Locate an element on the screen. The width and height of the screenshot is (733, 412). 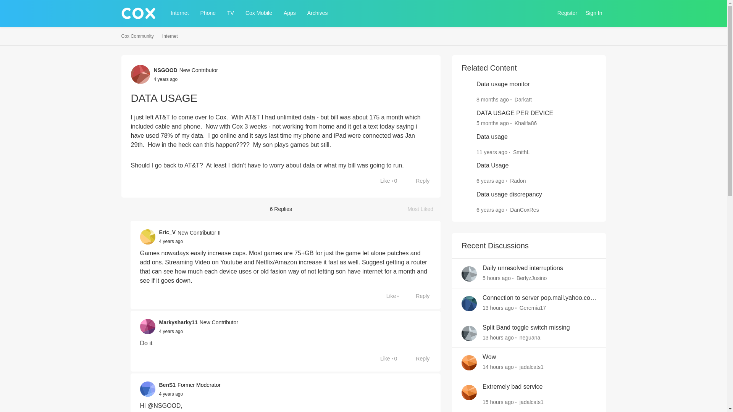
Sign In is located at coordinates (594, 13).